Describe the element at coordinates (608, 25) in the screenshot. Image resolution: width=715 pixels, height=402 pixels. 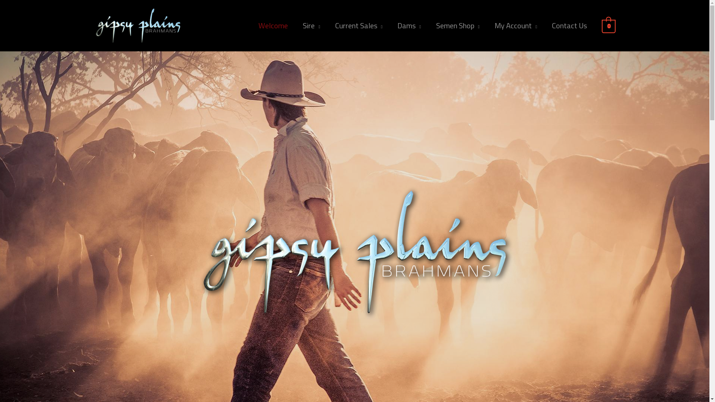
I see `0` at that location.